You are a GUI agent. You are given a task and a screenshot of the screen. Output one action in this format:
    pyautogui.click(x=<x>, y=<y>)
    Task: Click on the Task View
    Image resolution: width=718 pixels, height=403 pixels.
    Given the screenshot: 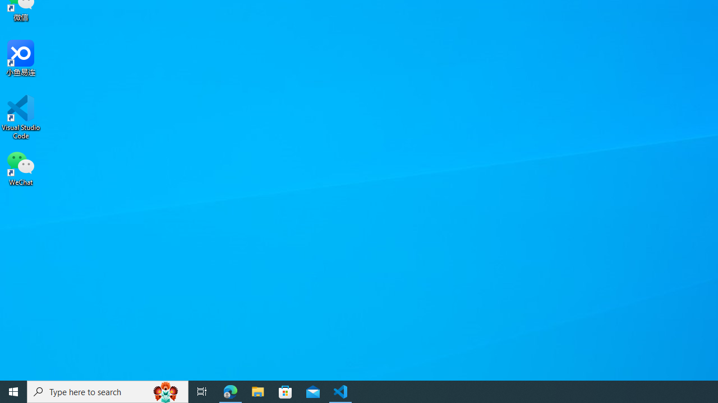 What is the action you would take?
    pyautogui.click(x=202, y=392)
    